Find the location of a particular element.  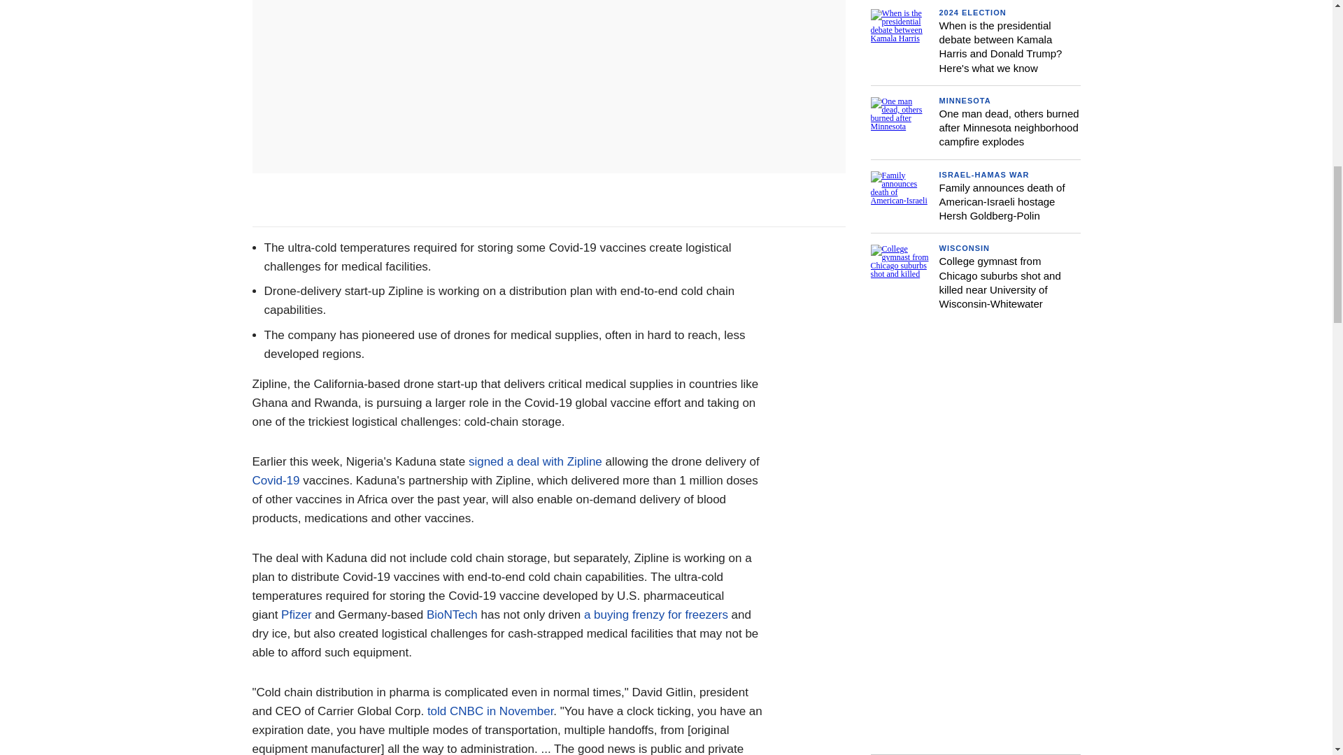

Pfizer is located at coordinates (296, 614).